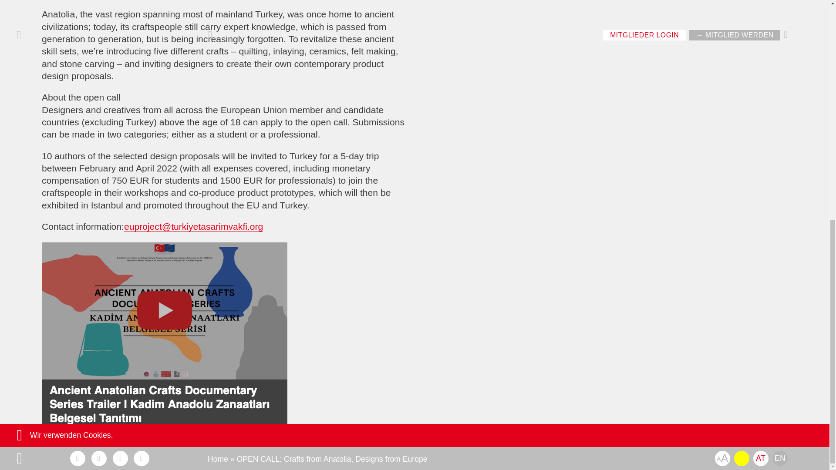 The image size is (836, 470). What do you see at coordinates (722, 47) in the screenshot?
I see `Kontakt` at bounding box center [722, 47].